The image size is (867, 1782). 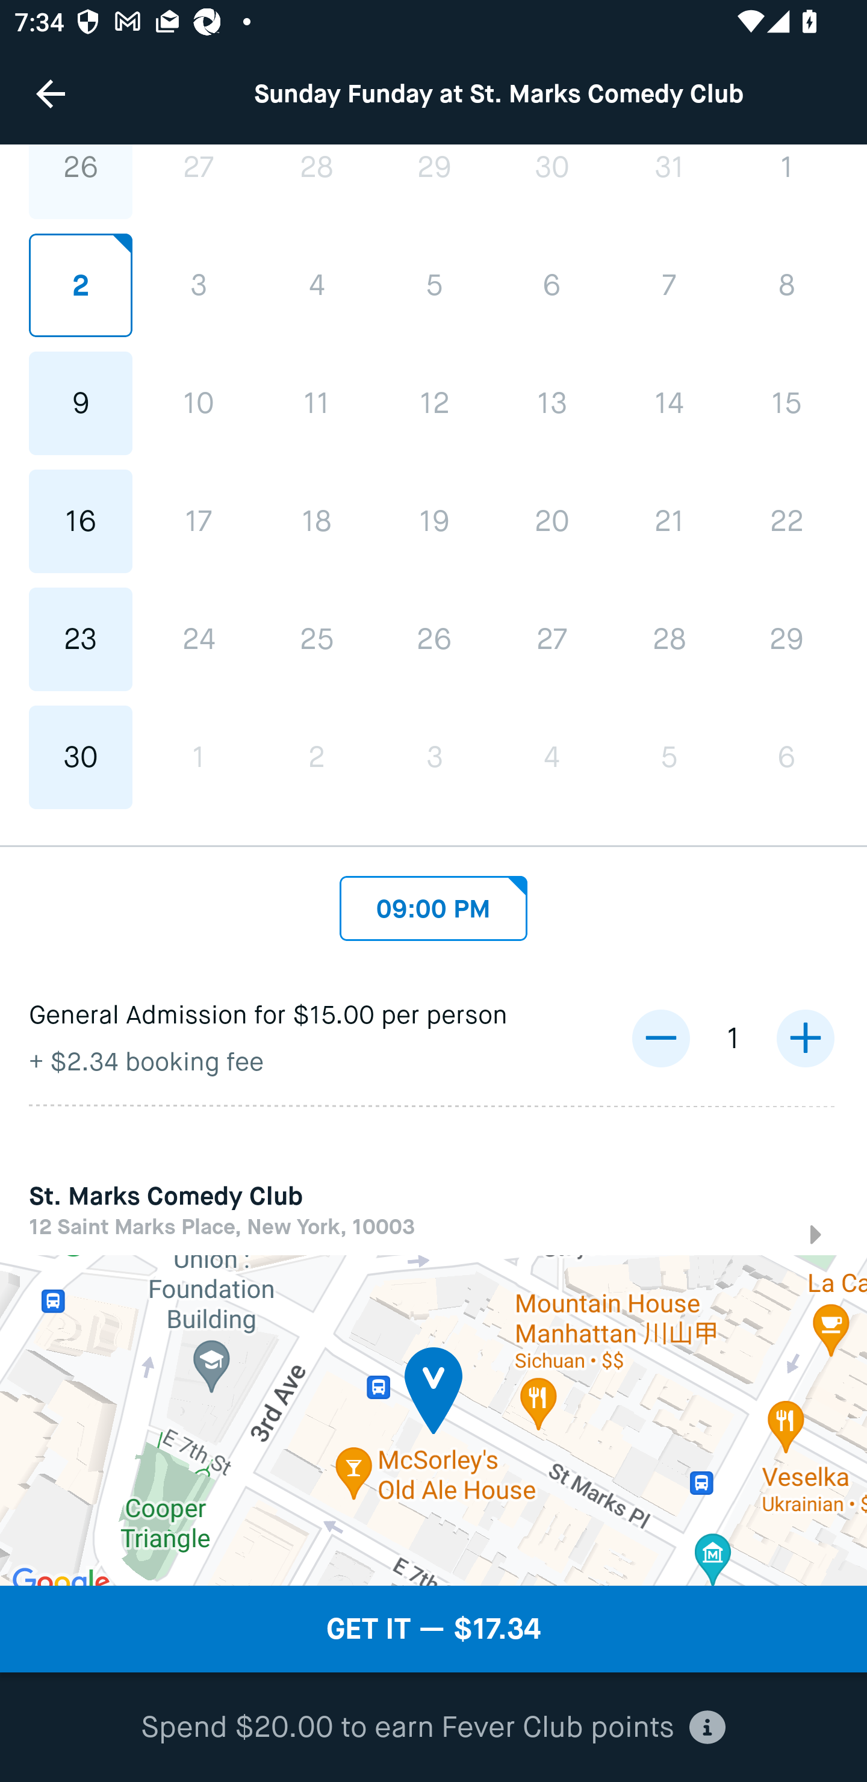 I want to click on 30, so click(x=552, y=182).